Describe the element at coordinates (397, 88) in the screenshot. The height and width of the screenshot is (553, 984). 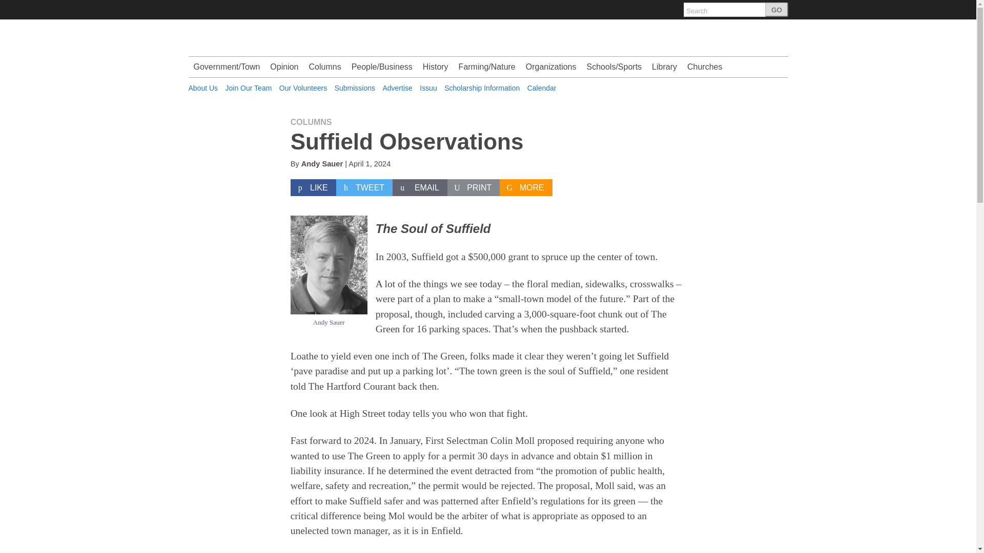
I see `Advertise` at that location.